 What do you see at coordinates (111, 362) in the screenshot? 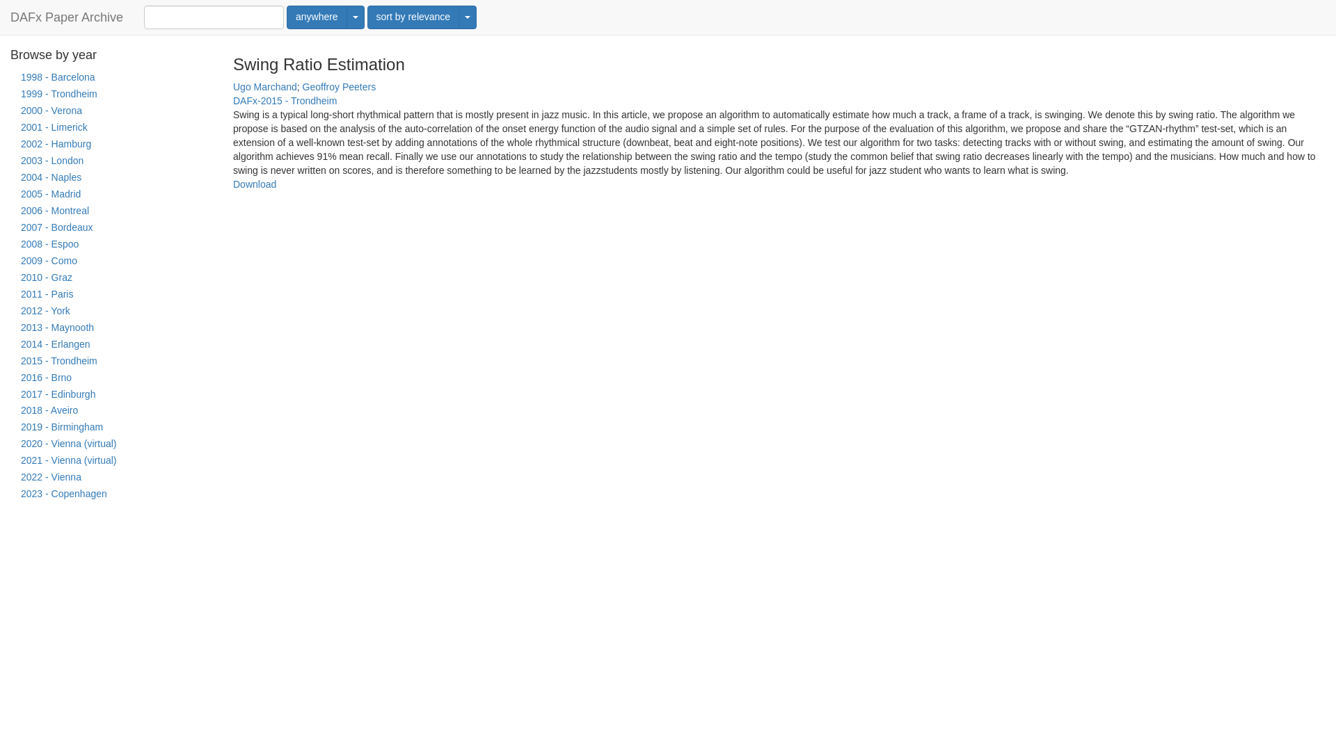
I see `2015 - Trondheim` at bounding box center [111, 362].